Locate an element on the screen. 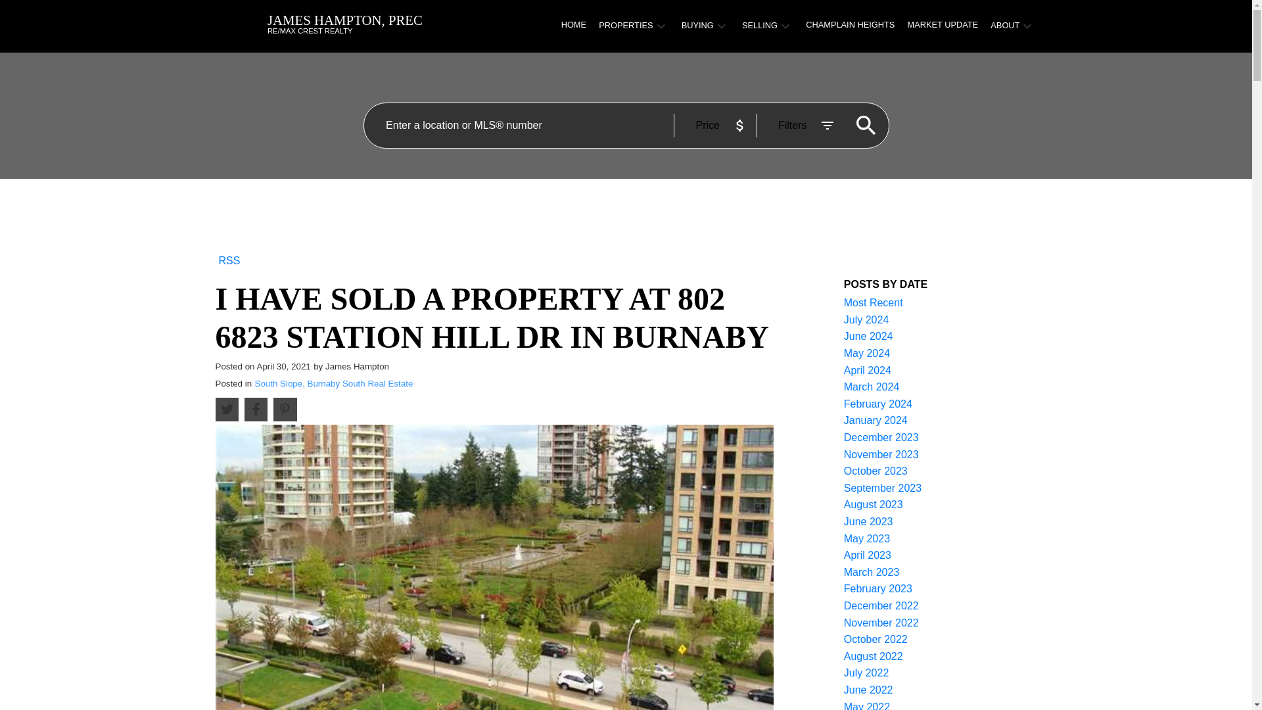  December 2023 is located at coordinates (881, 437).